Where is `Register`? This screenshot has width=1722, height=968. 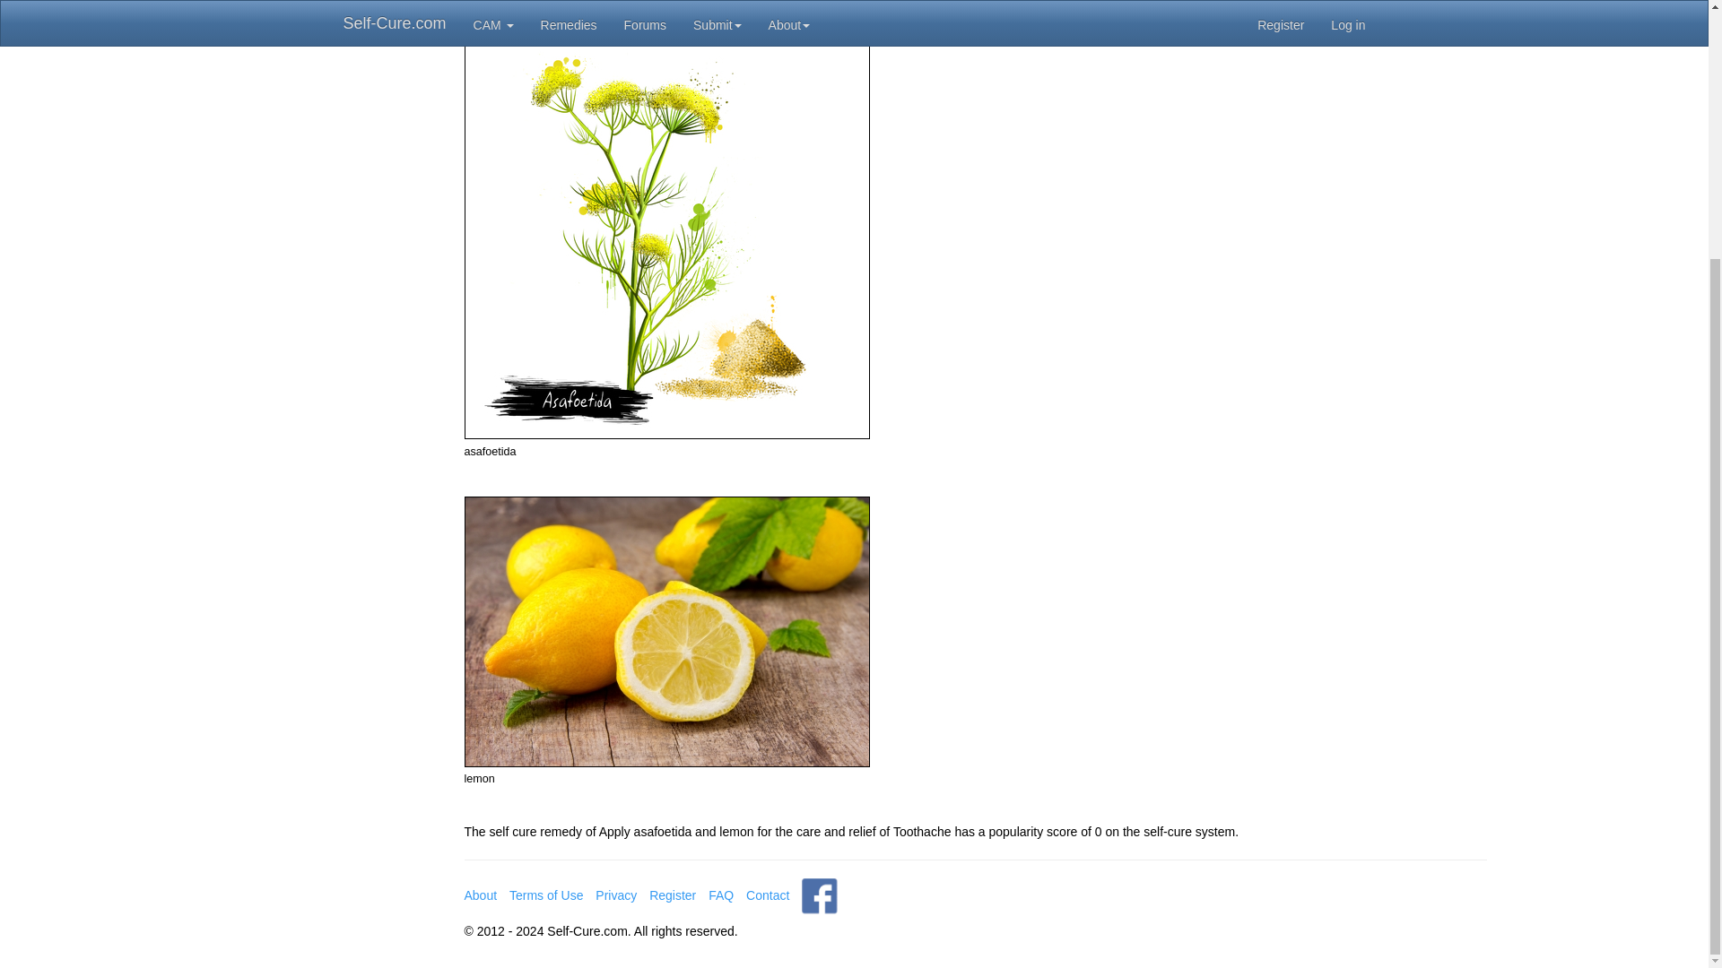 Register is located at coordinates (672, 895).